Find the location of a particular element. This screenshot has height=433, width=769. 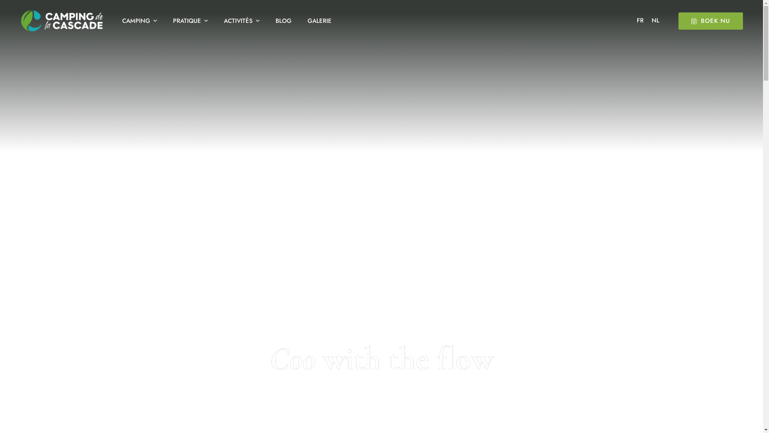

NL is located at coordinates (655, 21).